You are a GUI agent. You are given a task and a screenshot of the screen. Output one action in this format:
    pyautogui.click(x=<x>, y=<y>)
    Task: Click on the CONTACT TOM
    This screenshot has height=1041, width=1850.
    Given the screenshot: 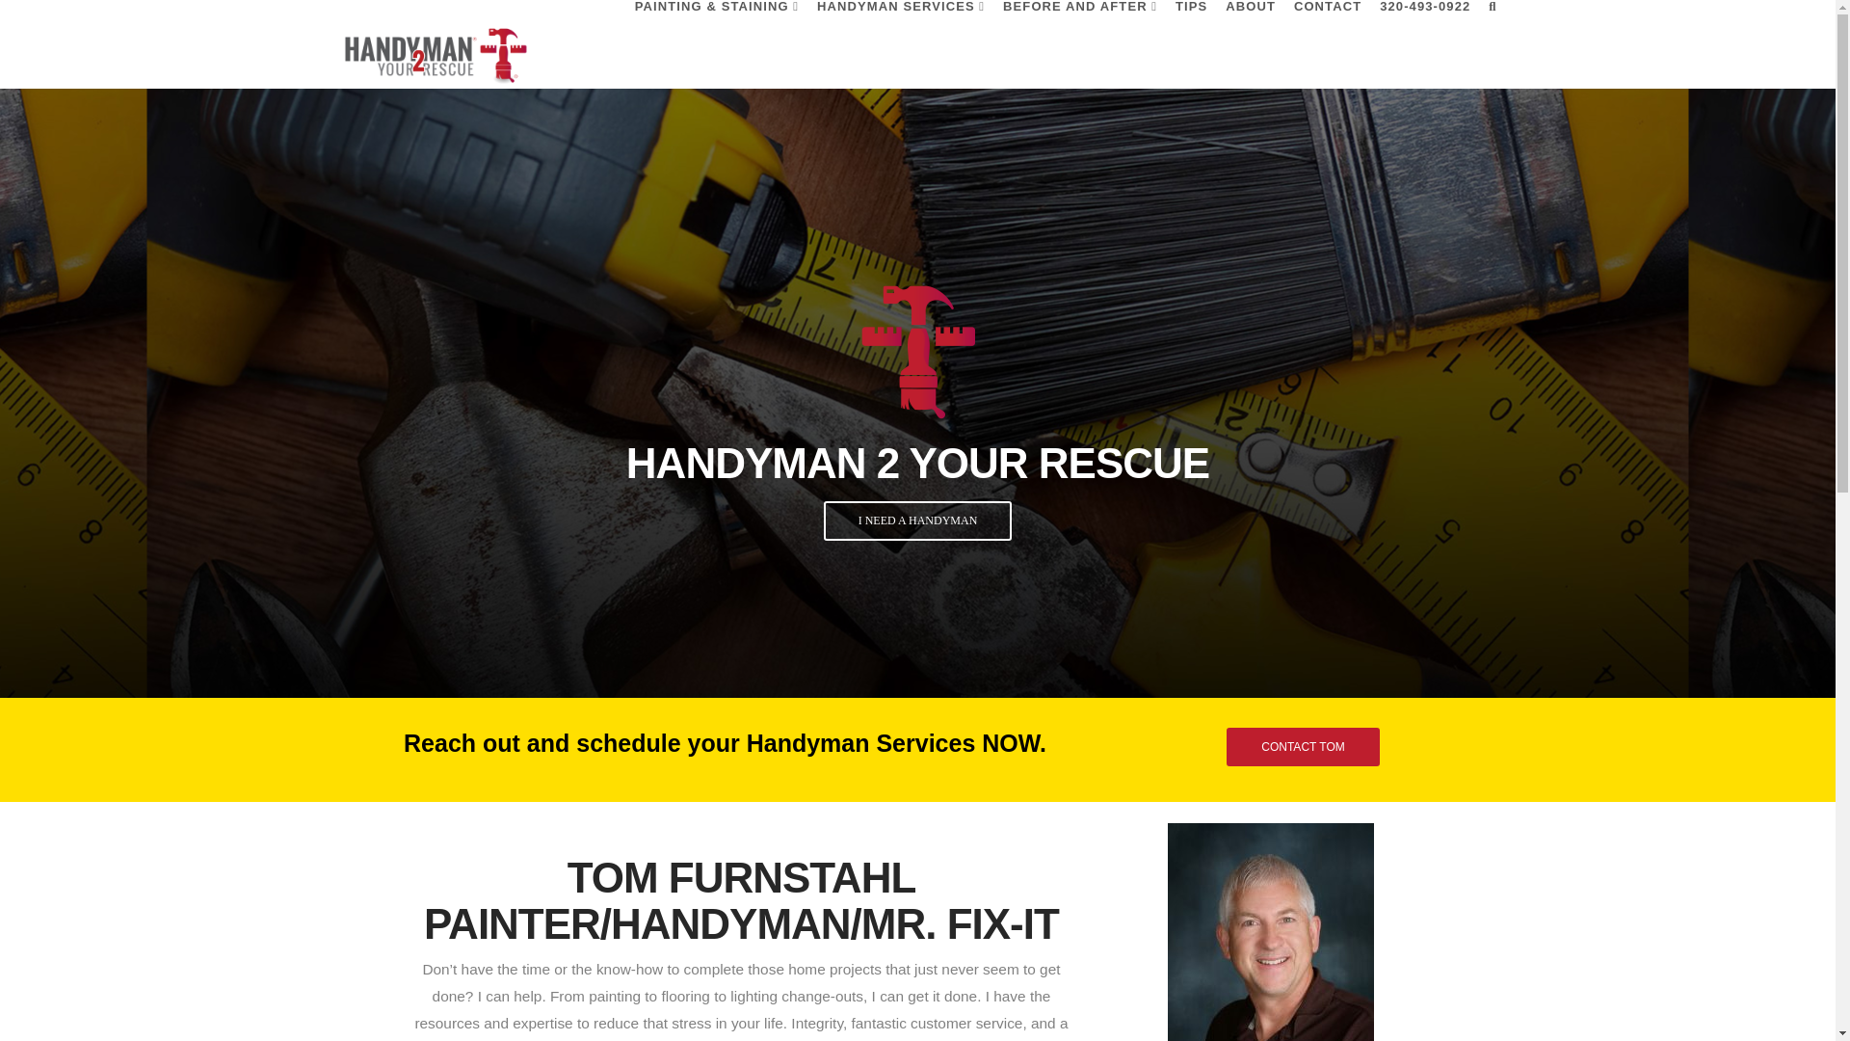 What is the action you would take?
    pyautogui.click(x=1302, y=746)
    